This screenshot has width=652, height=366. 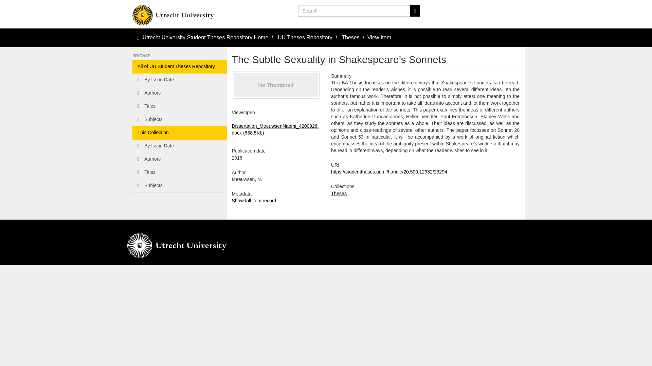 I want to click on All of UU Student Theses Repository, so click(x=179, y=67).